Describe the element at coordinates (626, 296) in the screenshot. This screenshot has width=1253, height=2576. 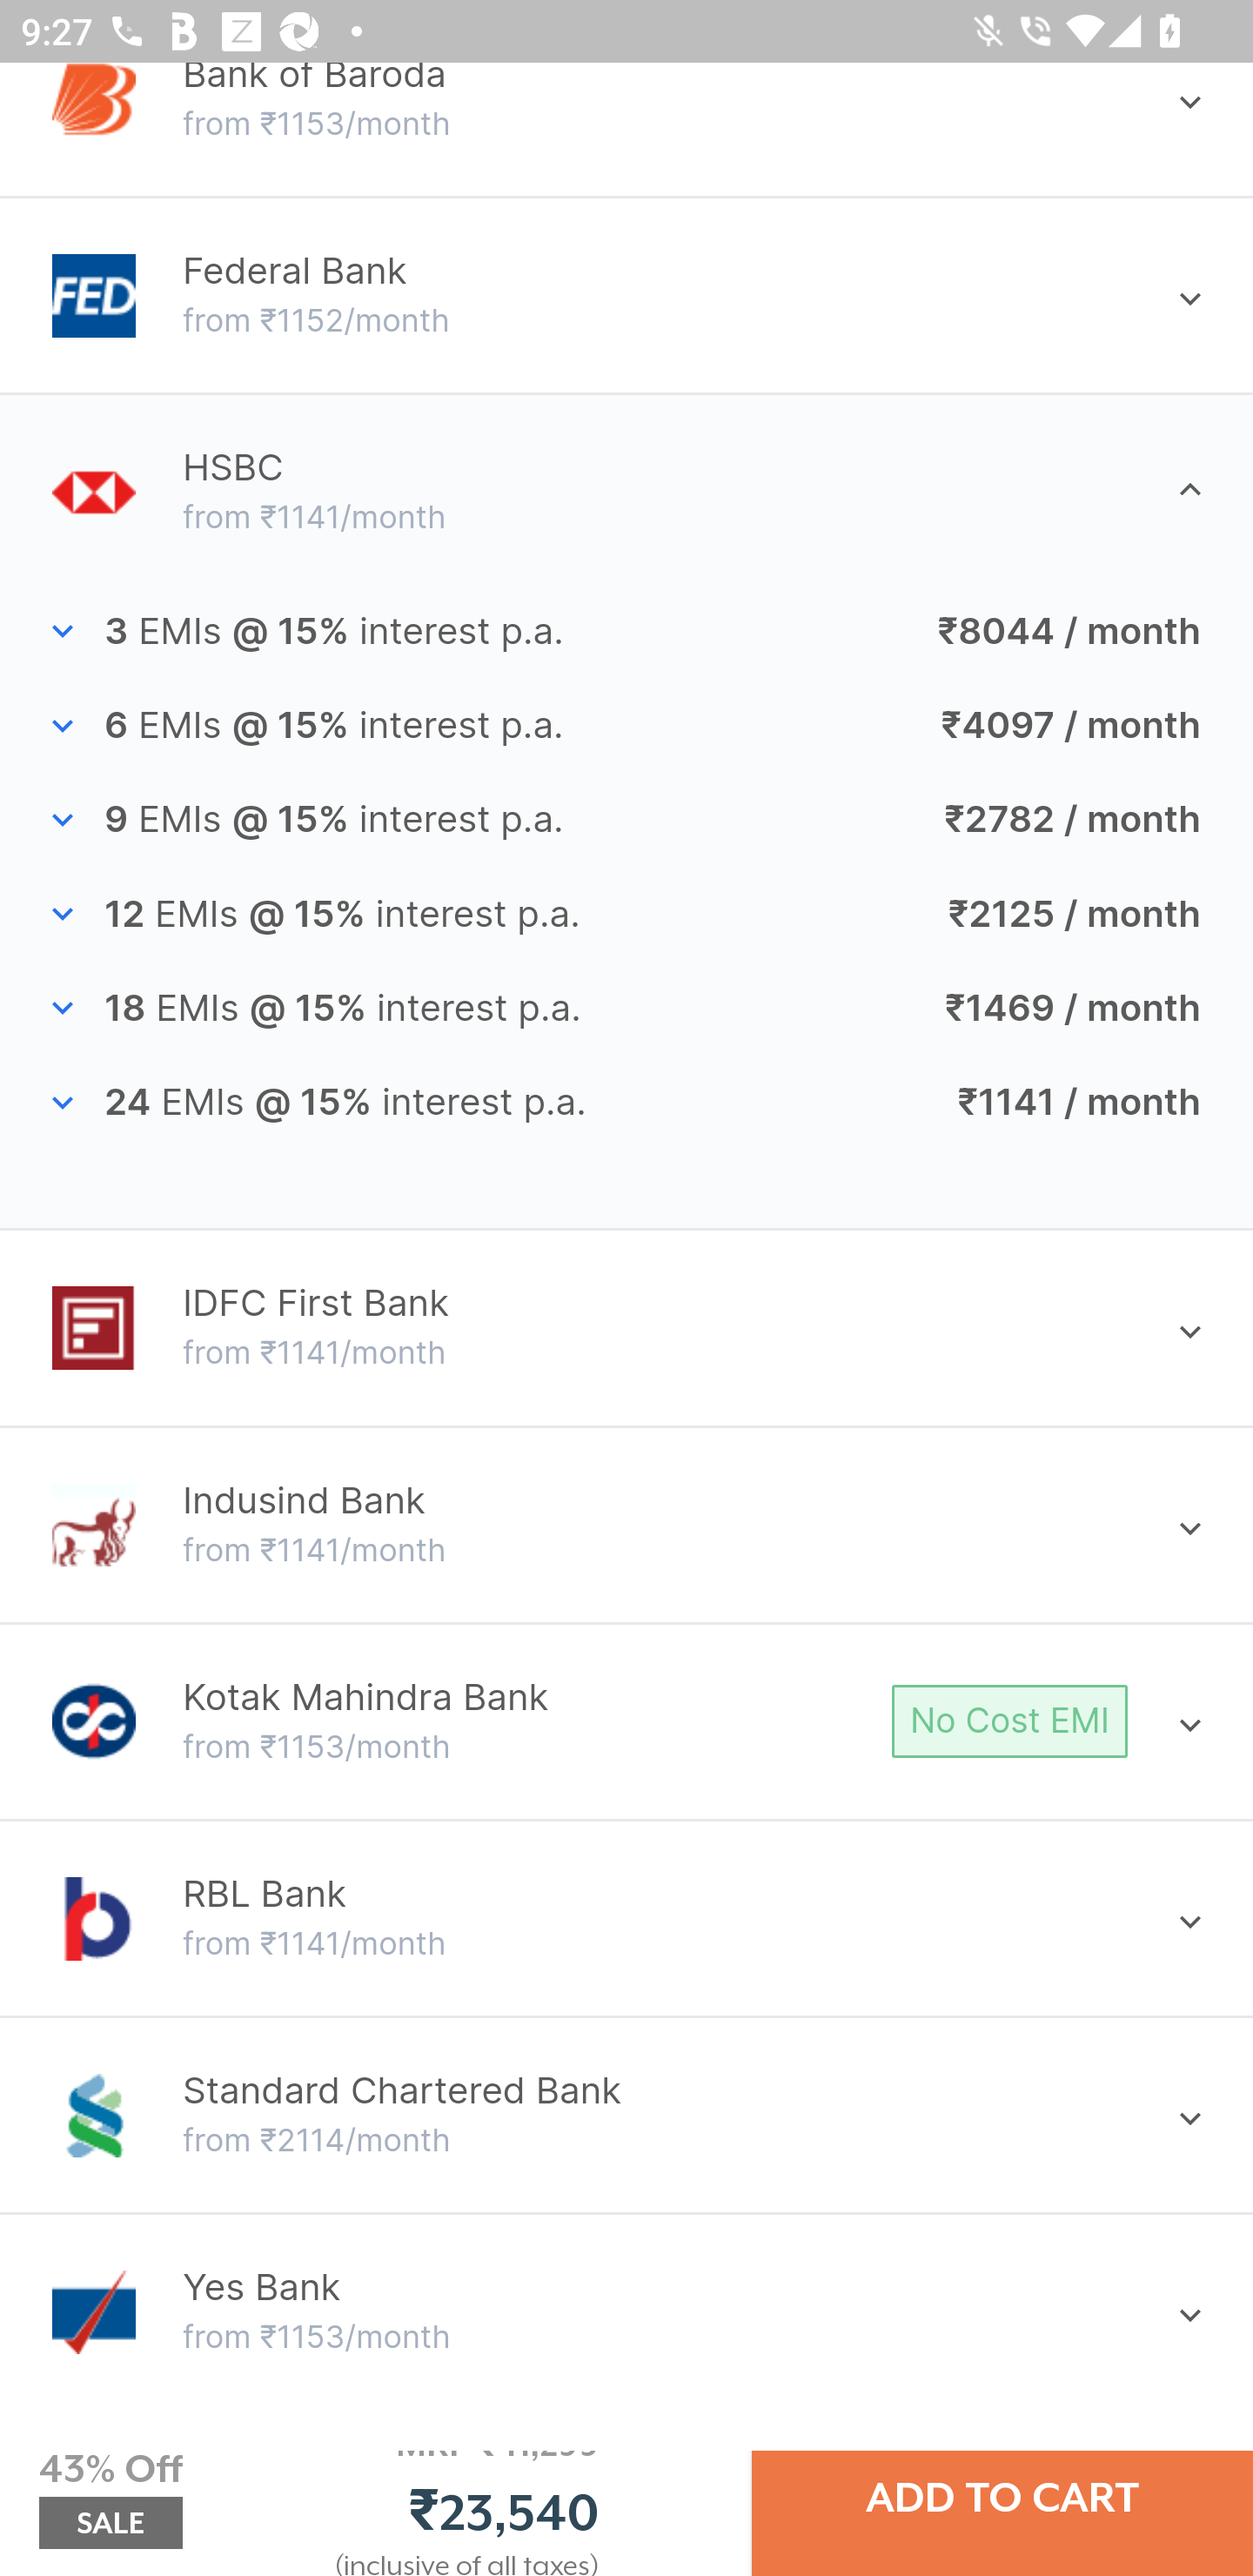
I see `Federal Bank Federal Bank from ₹1152/month` at that location.